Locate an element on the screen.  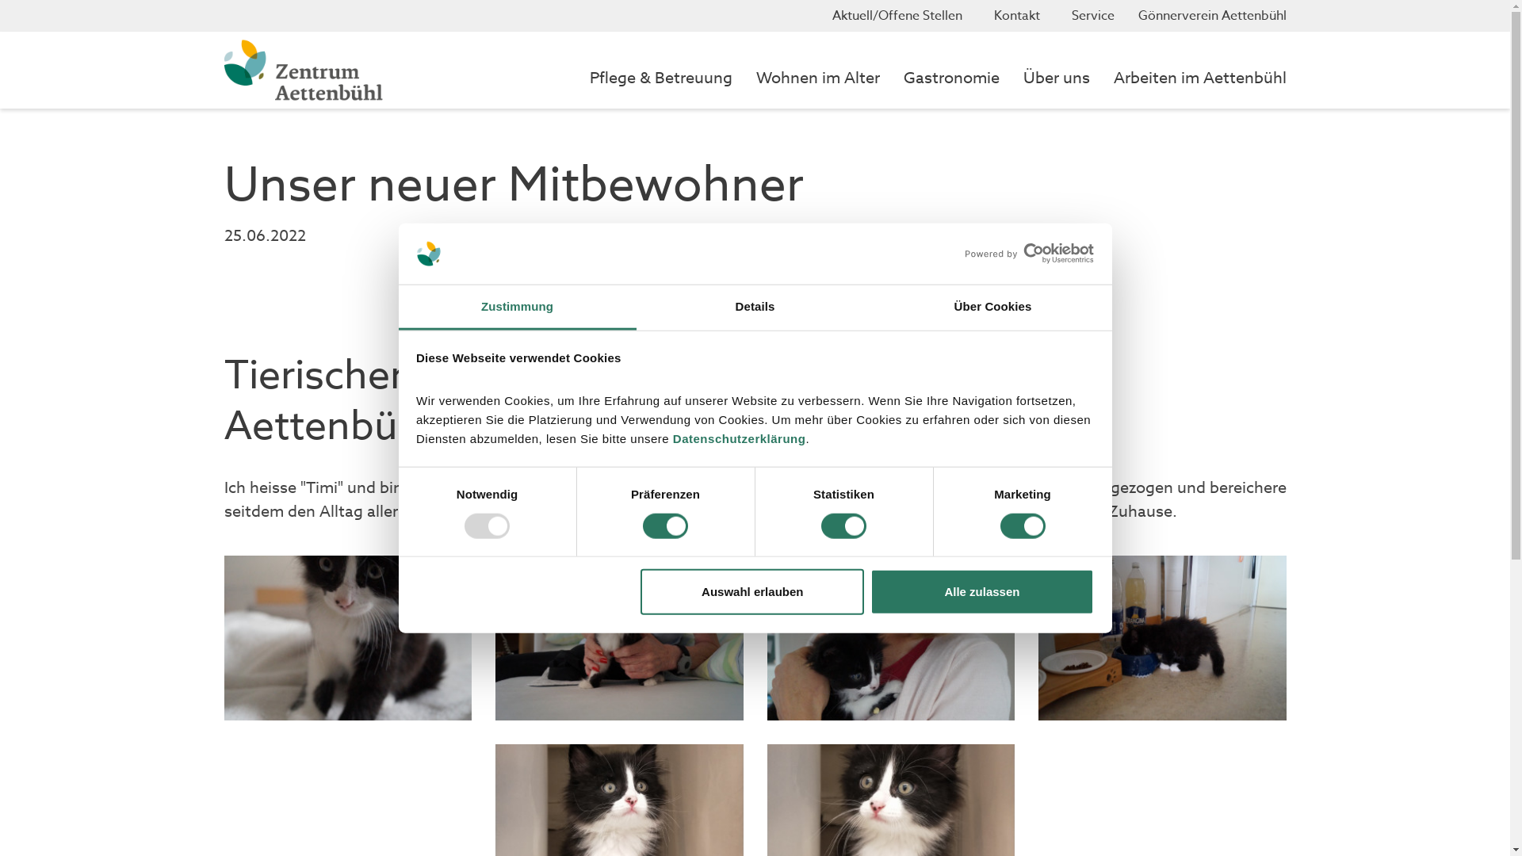
Zustimmung is located at coordinates (517, 308).